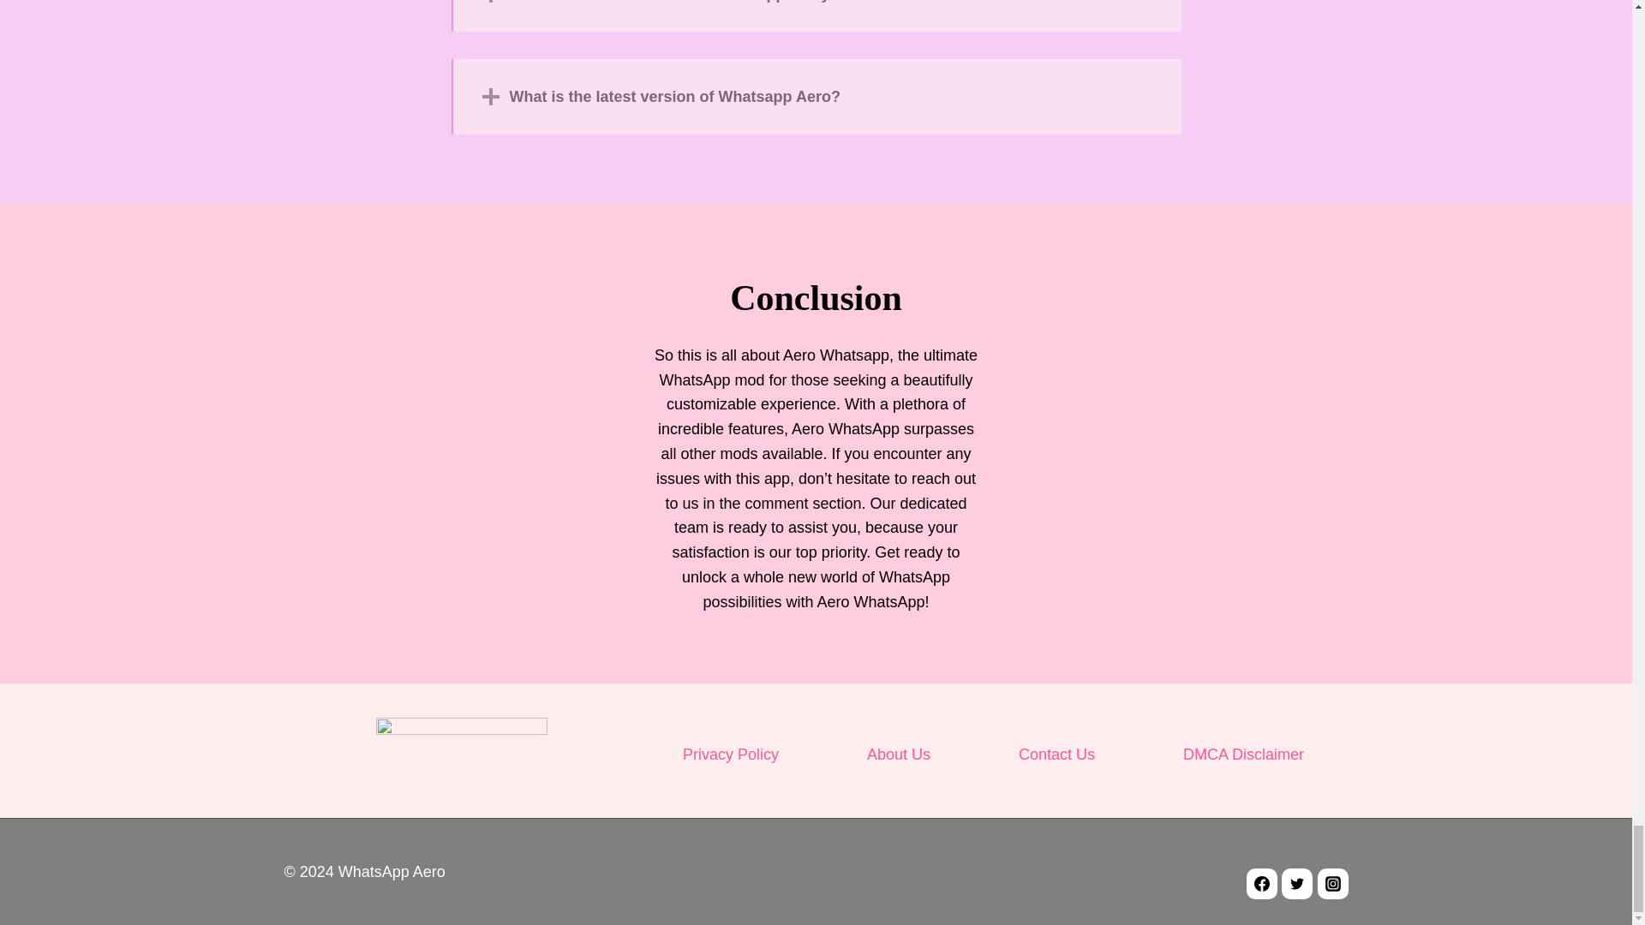 The height and width of the screenshot is (925, 1645). Describe the element at coordinates (1243, 754) in the screenshot. I see `DMCA Disclaimer` at that location.